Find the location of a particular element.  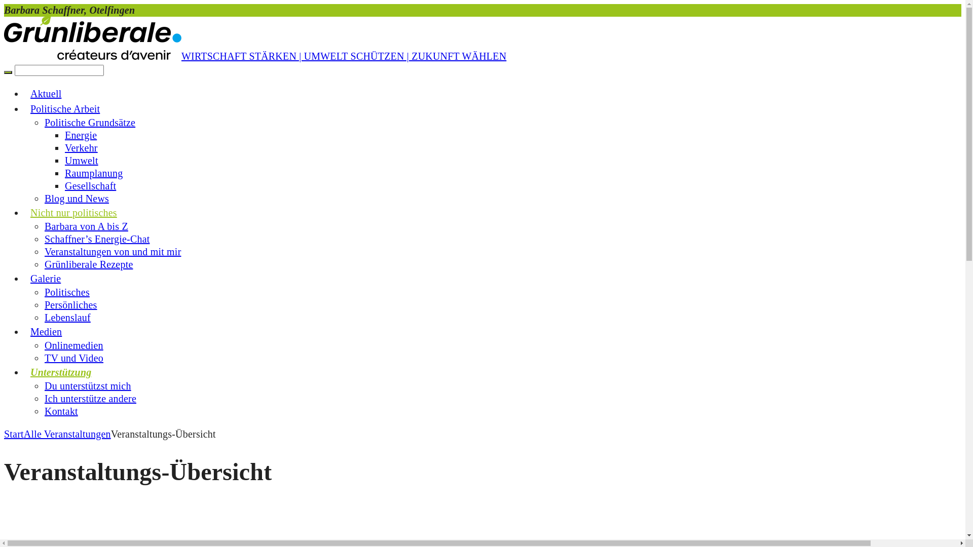

Raumplanung is located at coordinates (94, 173).